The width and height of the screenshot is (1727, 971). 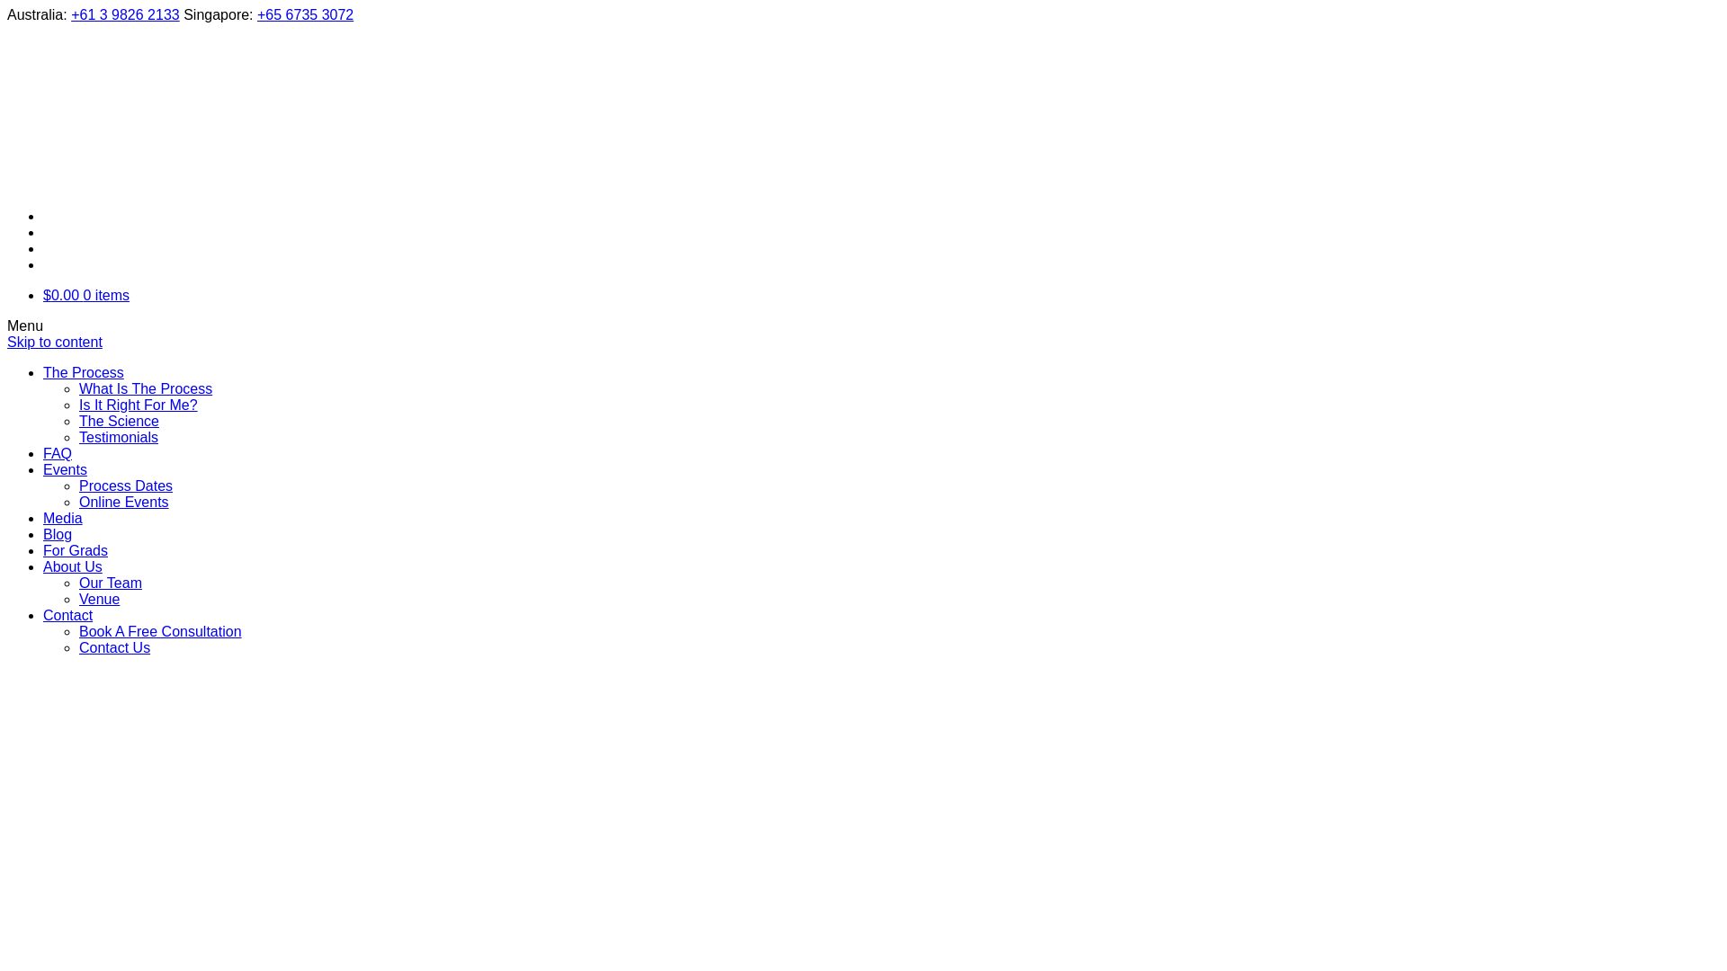 I want to click on Hoffman Process Australia, so click(x=142, y=131).